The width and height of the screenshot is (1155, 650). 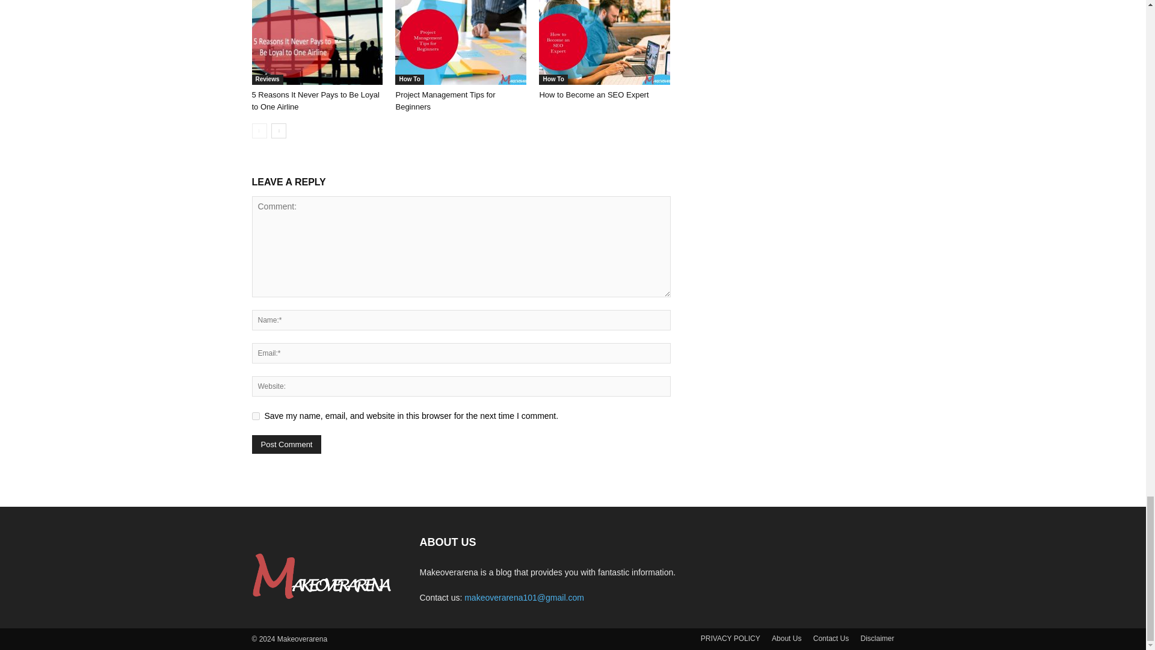 I want to click on 5 Reasons It Never Pays to Be Loyal to One Airline, so click(x=315, y=101).